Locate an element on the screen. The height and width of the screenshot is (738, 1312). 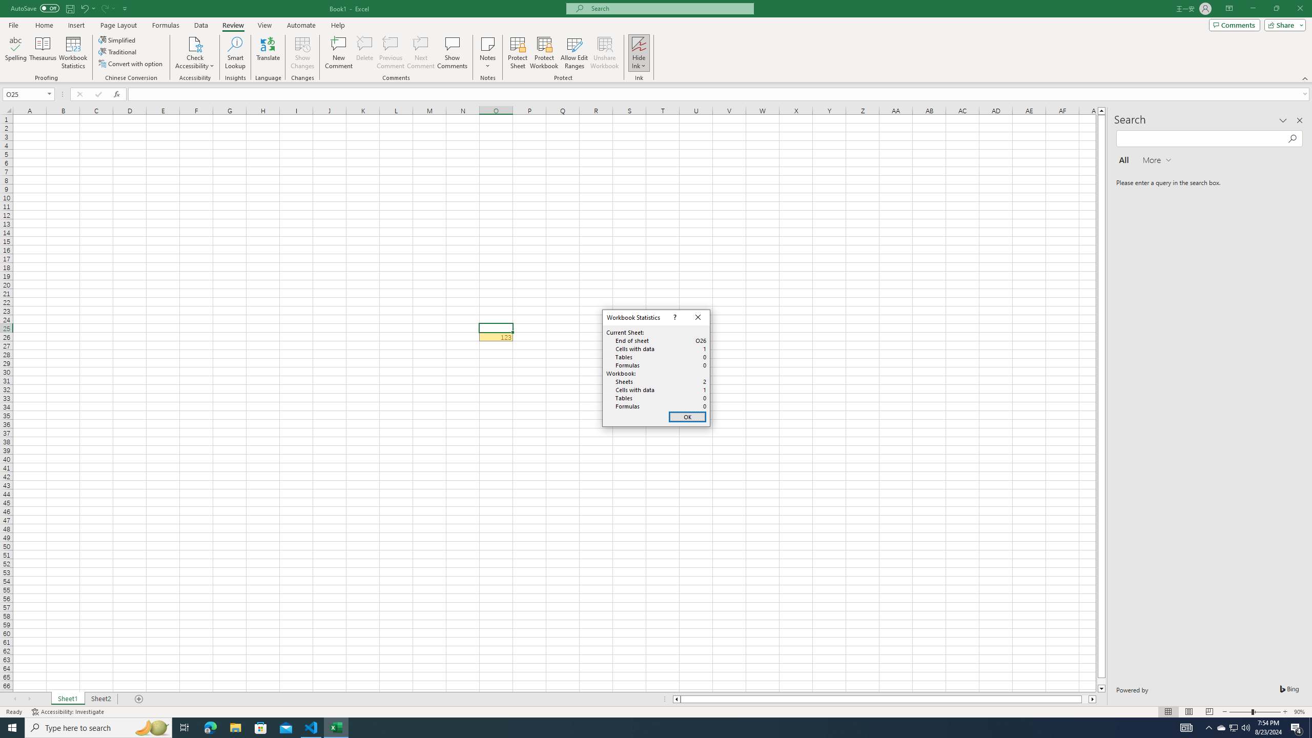
Hide Ink is located at coordinates (639, 53).